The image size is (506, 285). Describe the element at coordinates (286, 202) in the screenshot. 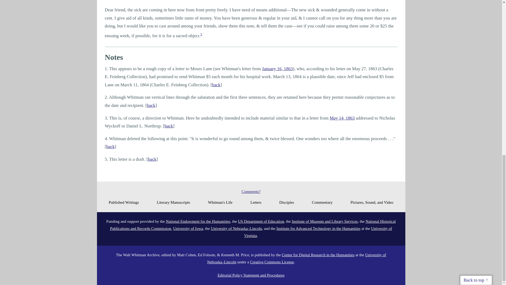

I see `Disciples` at that location.